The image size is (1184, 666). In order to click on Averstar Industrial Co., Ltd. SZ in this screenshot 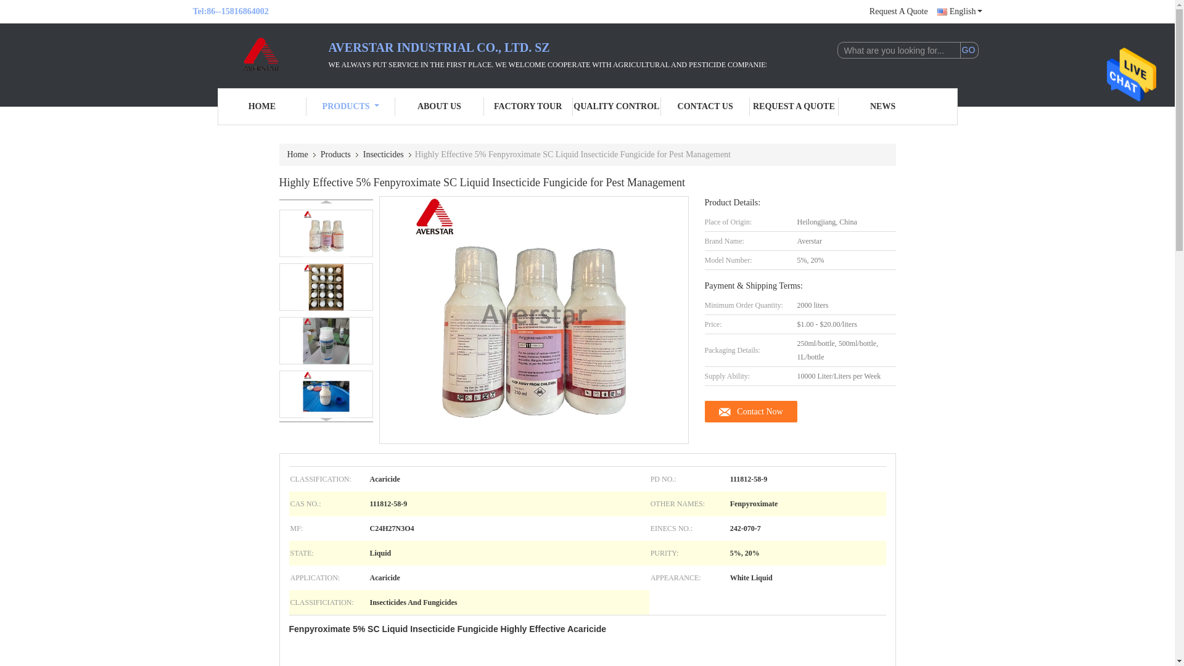, I will do `click(260, 54)`.